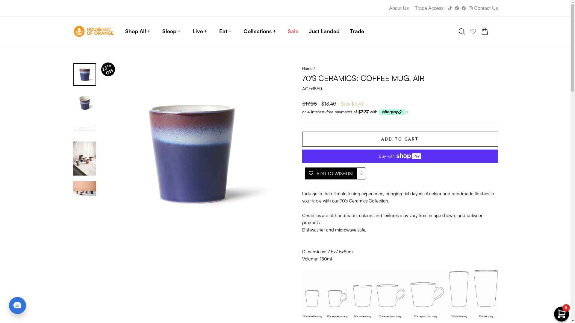  Describe the element at coordinates (223, 31) in the screenshot. I see `Eat` at that location.